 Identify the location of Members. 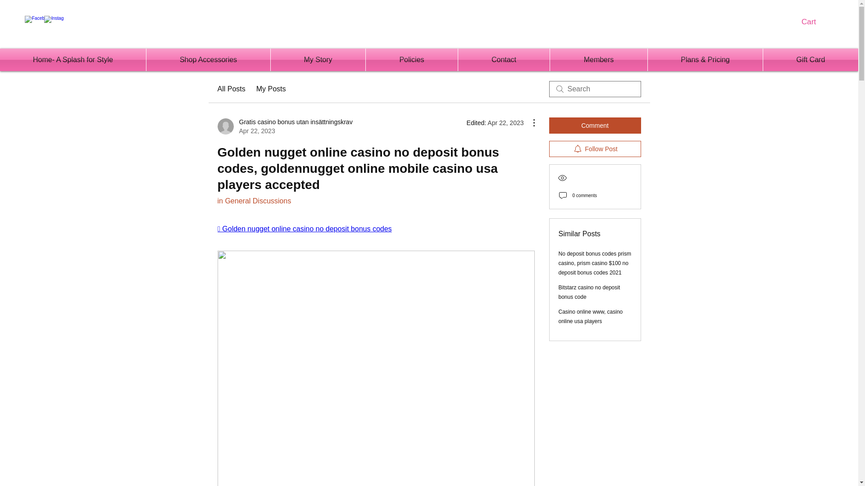
(598, 59).